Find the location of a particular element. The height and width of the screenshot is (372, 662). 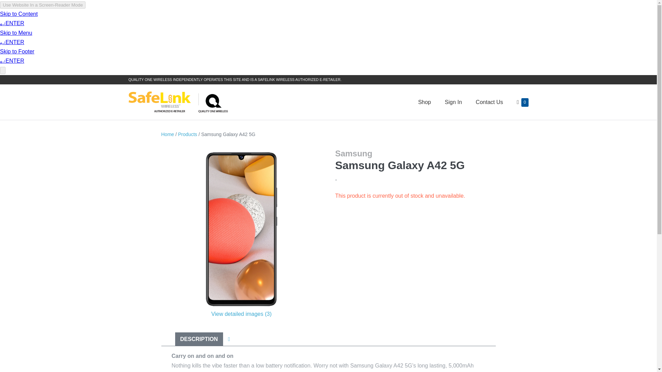

Shop is located at coordinates (424, 102).